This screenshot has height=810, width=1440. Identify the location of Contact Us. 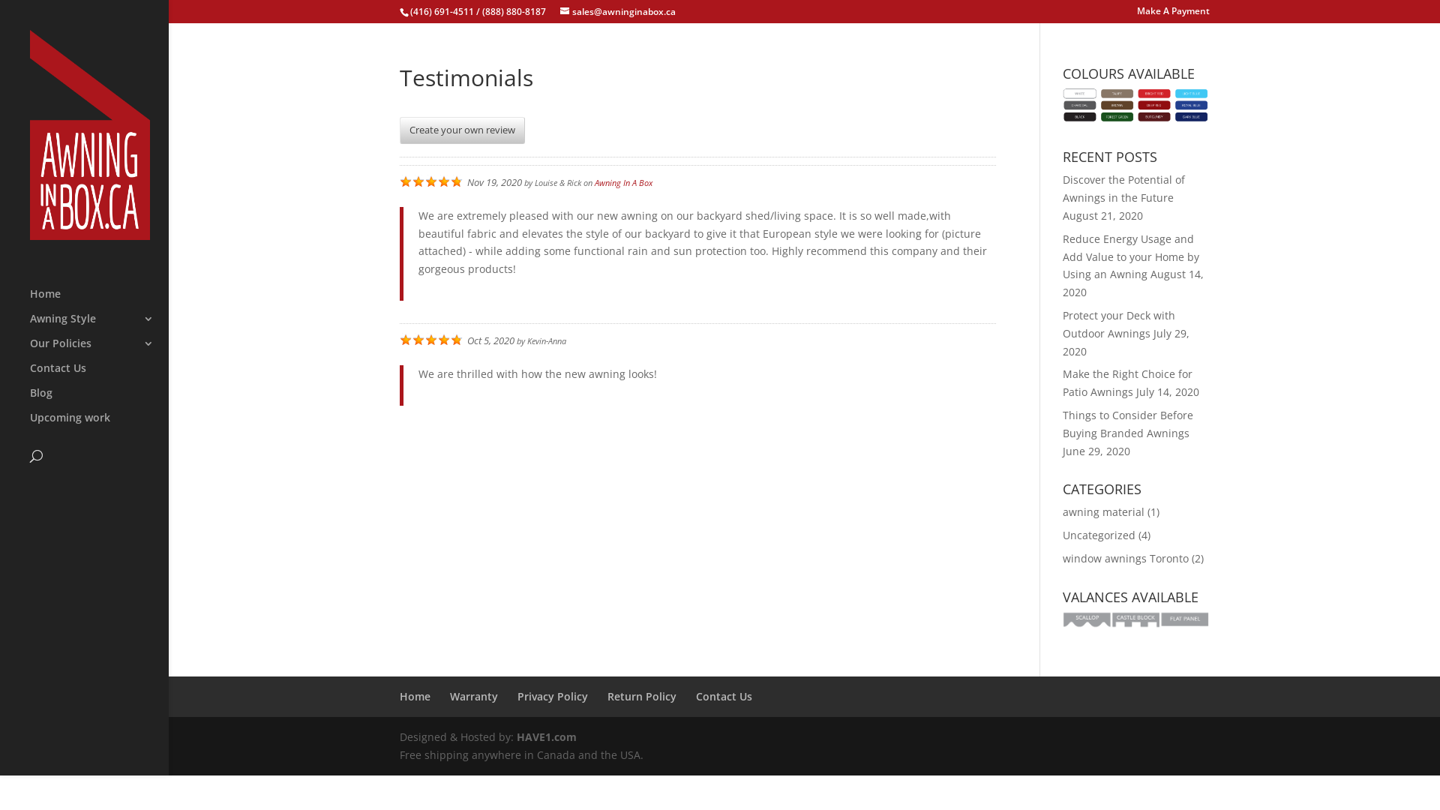
(724, 696).